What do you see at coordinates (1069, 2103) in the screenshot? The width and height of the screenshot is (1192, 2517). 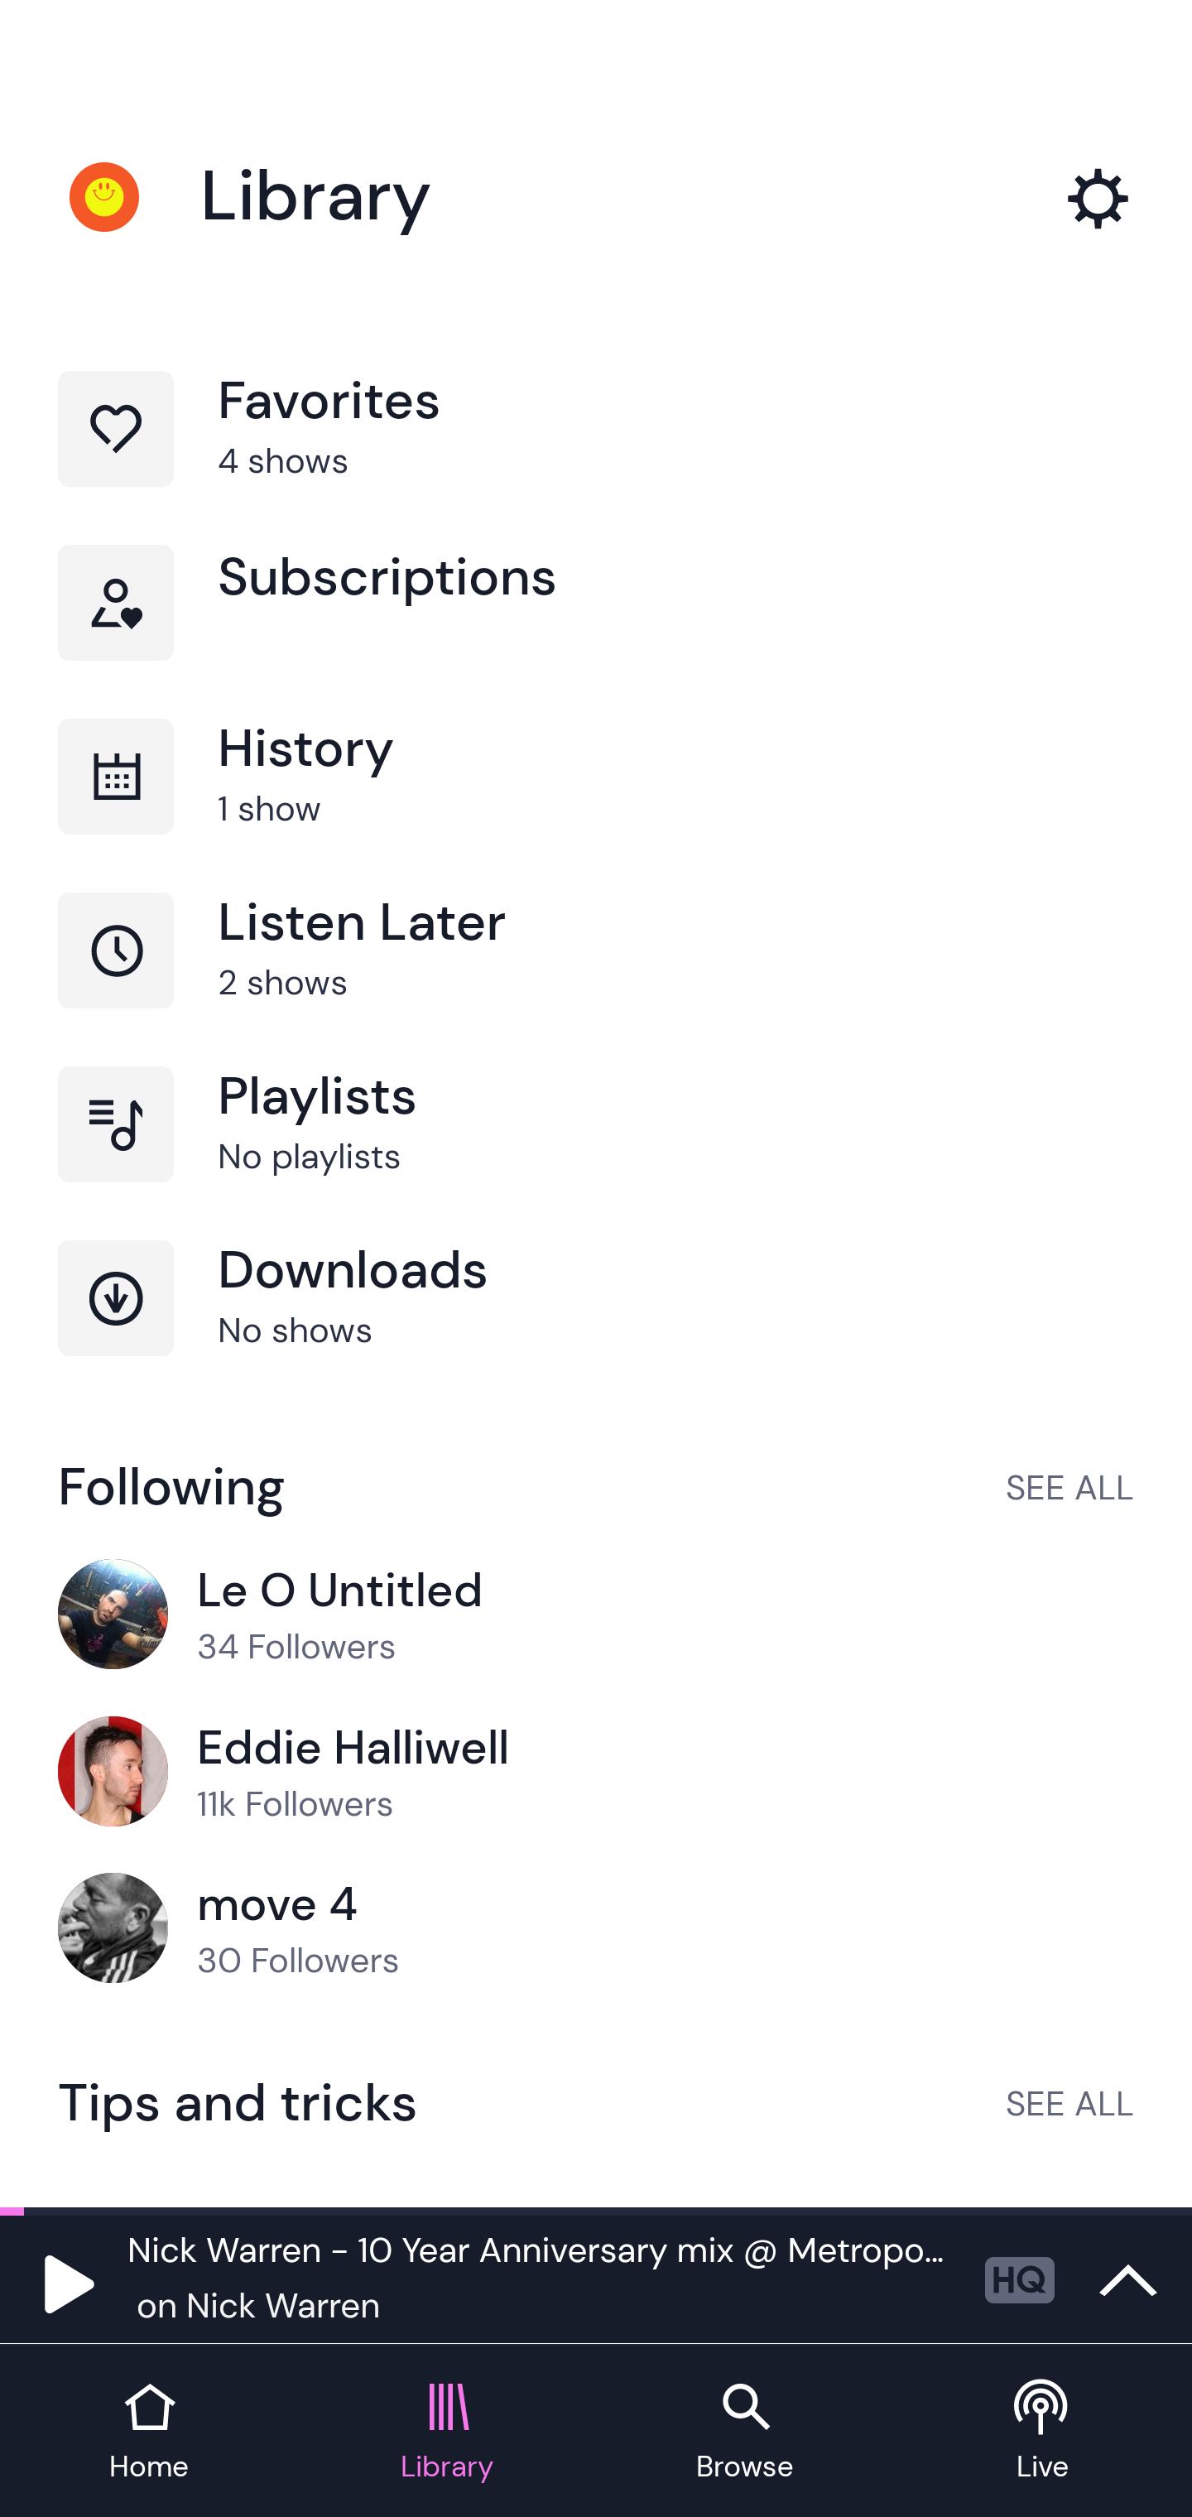 I see `SEE ALL` at bounding box center [1069, 2103].